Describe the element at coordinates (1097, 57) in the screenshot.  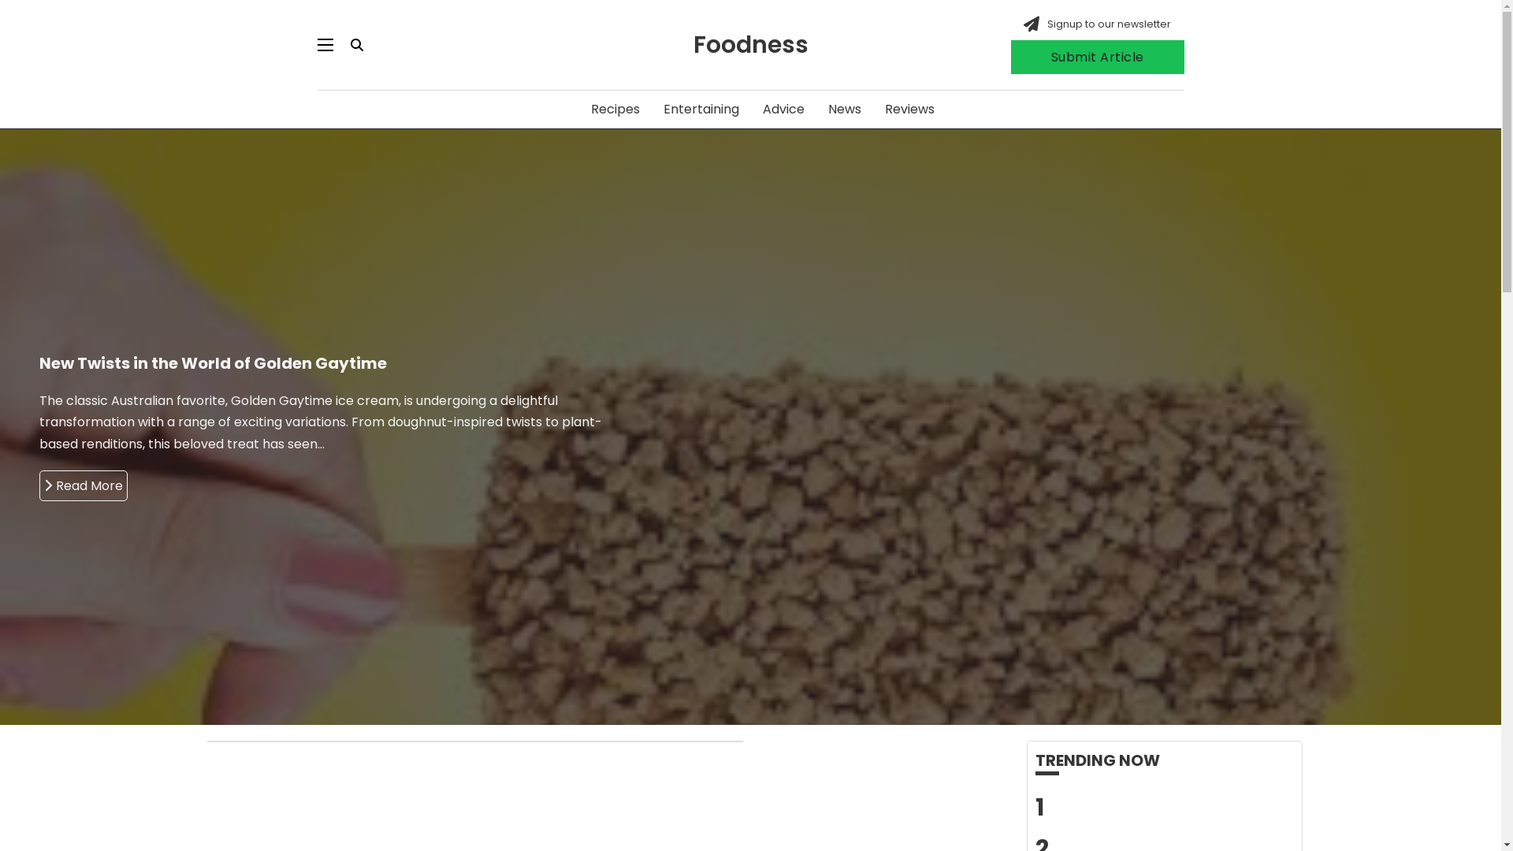
I see `Submit Article` at that location.